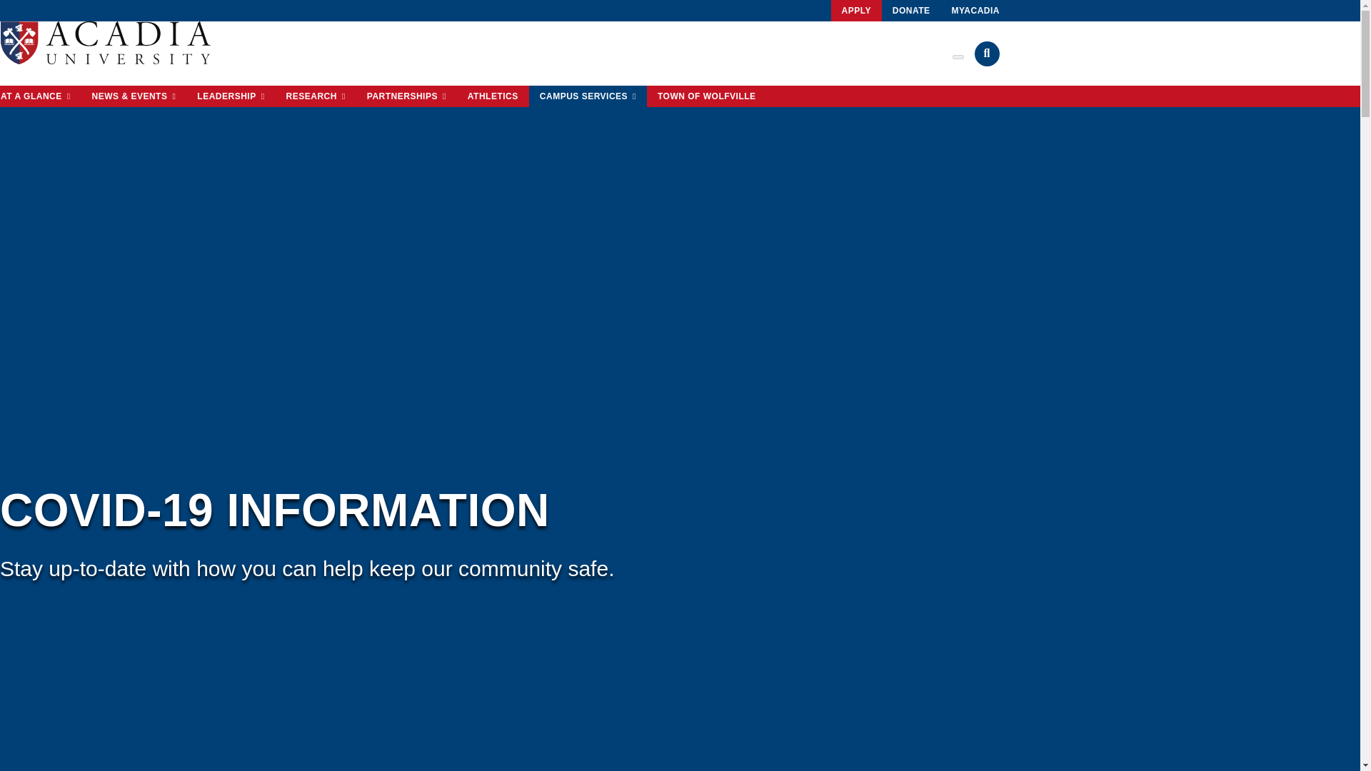 Image resolution: width=1371 pixels, height=771 pixels. What do you see at coordinates (231, 96) in the screenshot?
I see `LEADERSHIP` at bounding box center [231, 96].